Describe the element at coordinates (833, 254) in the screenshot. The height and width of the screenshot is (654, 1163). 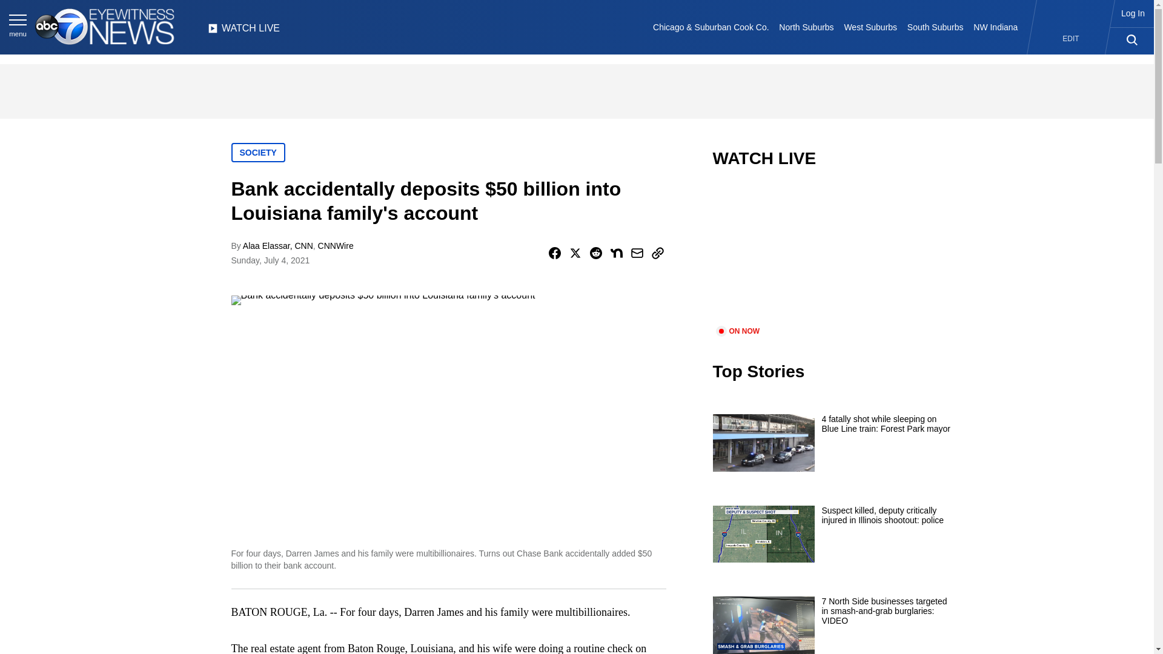
I see `video.title` at that location.